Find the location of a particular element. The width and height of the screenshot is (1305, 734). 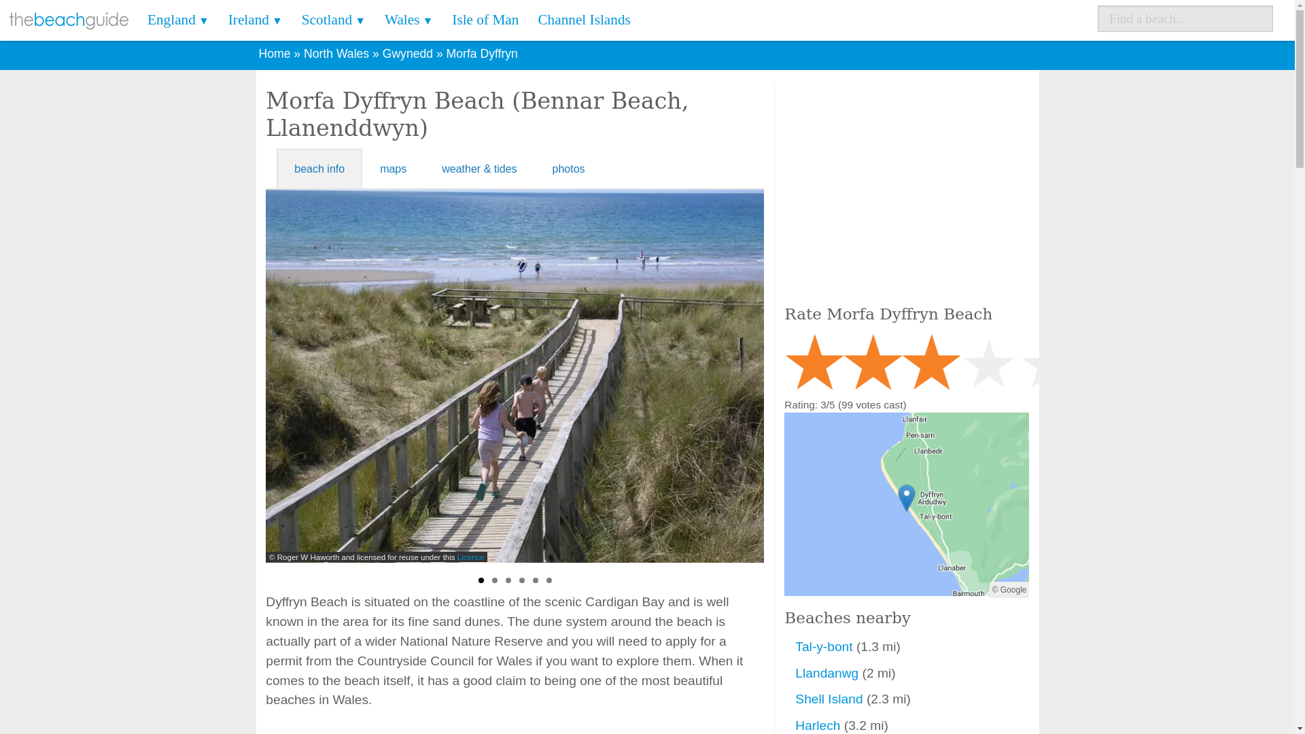

Licence is located at coordinates (470, 557).